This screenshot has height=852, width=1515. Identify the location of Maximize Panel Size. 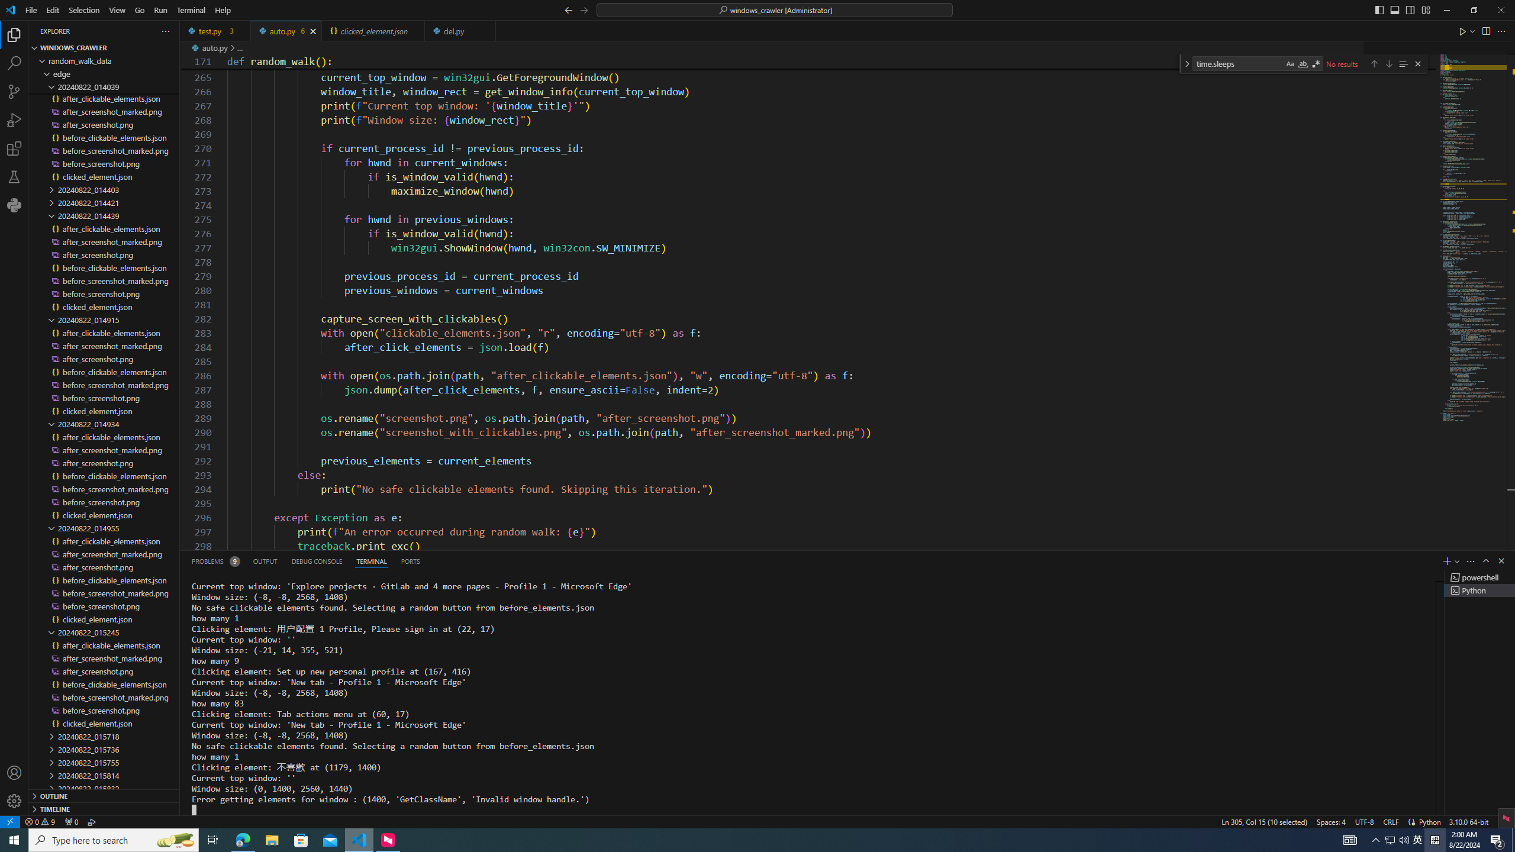
(1486, 561).